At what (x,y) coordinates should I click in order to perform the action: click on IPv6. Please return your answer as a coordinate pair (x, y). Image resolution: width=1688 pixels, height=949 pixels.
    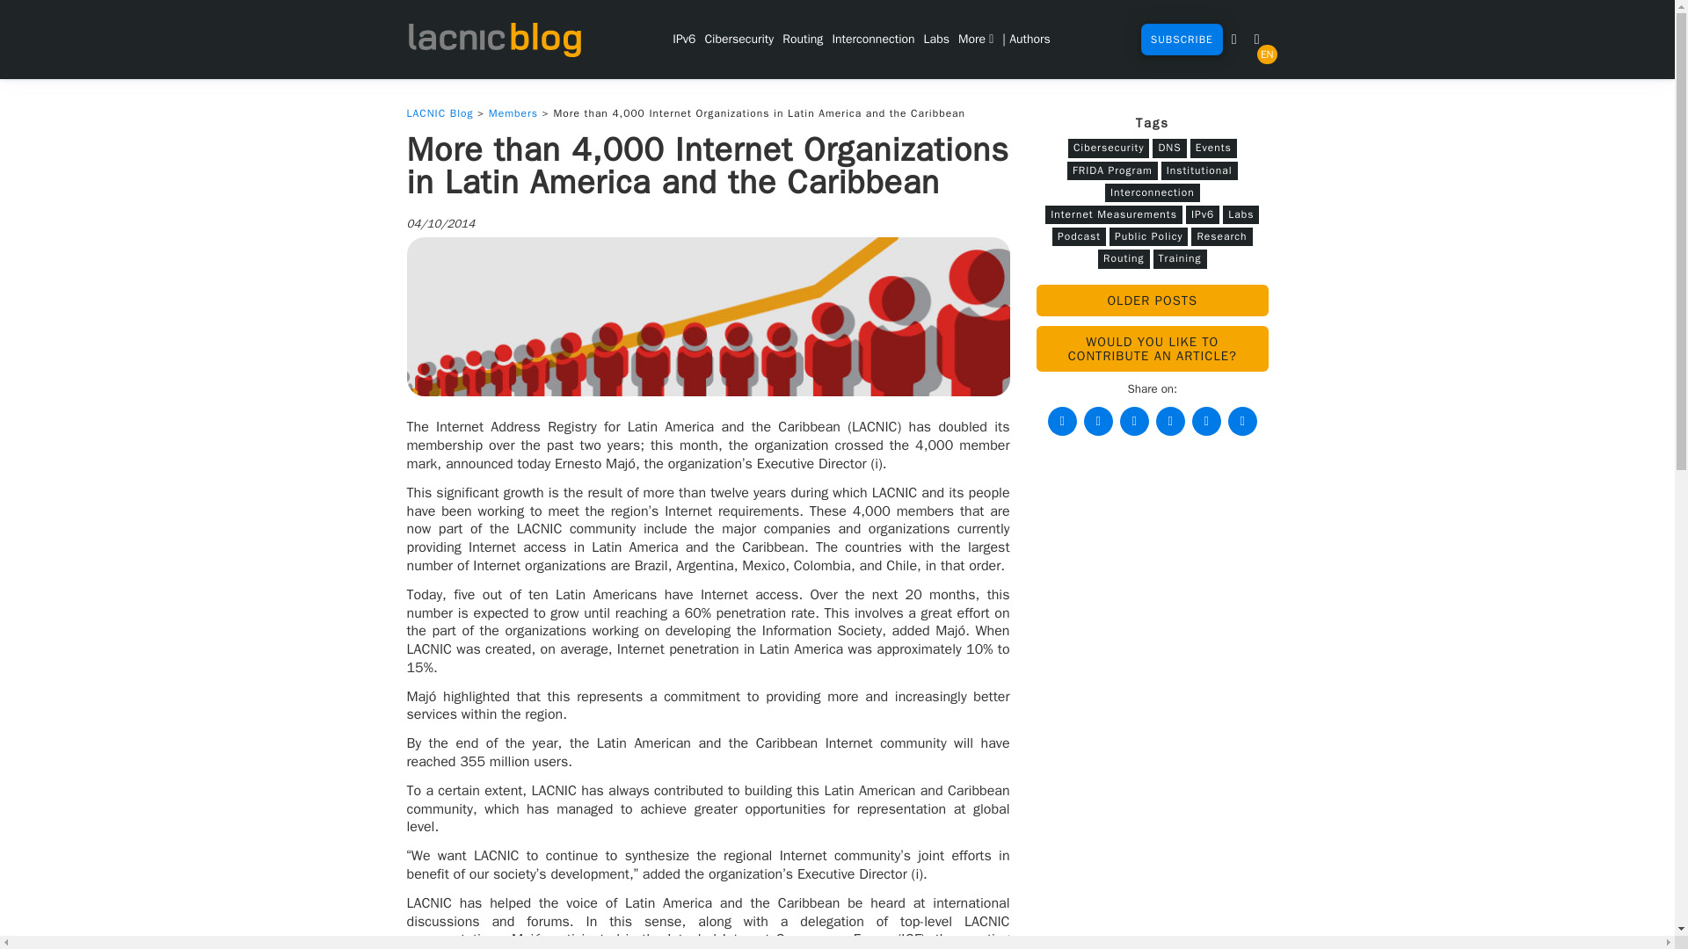
    Looking at the image, I should click on (684, 39).